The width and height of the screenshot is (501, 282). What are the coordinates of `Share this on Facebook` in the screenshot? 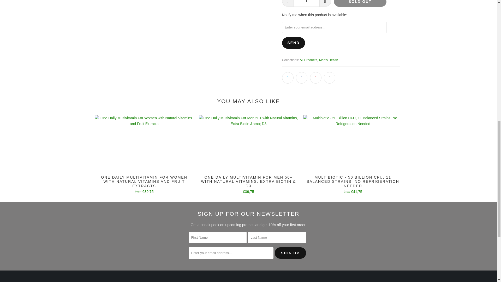 It's located at (302, 78).